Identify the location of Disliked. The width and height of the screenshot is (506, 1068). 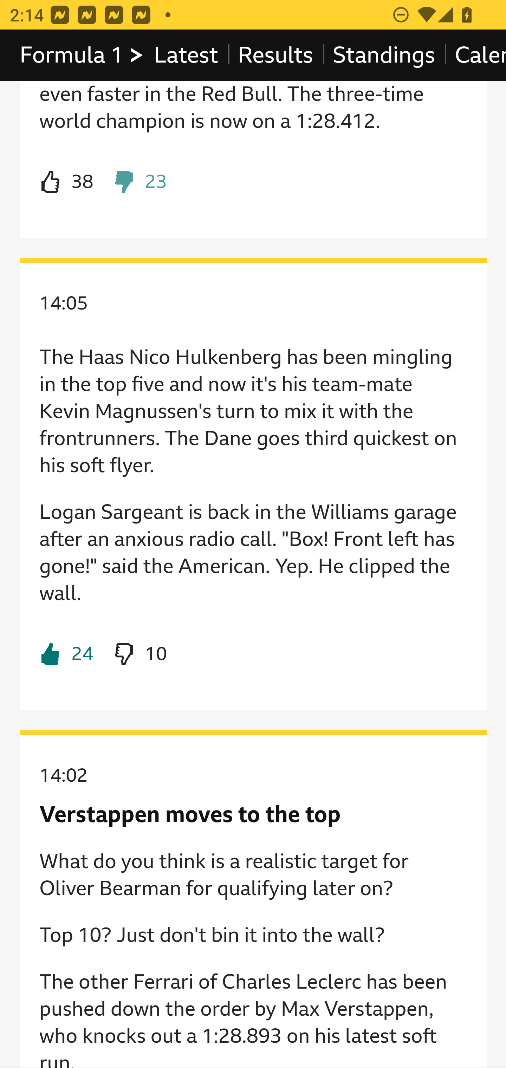
(140, 182).